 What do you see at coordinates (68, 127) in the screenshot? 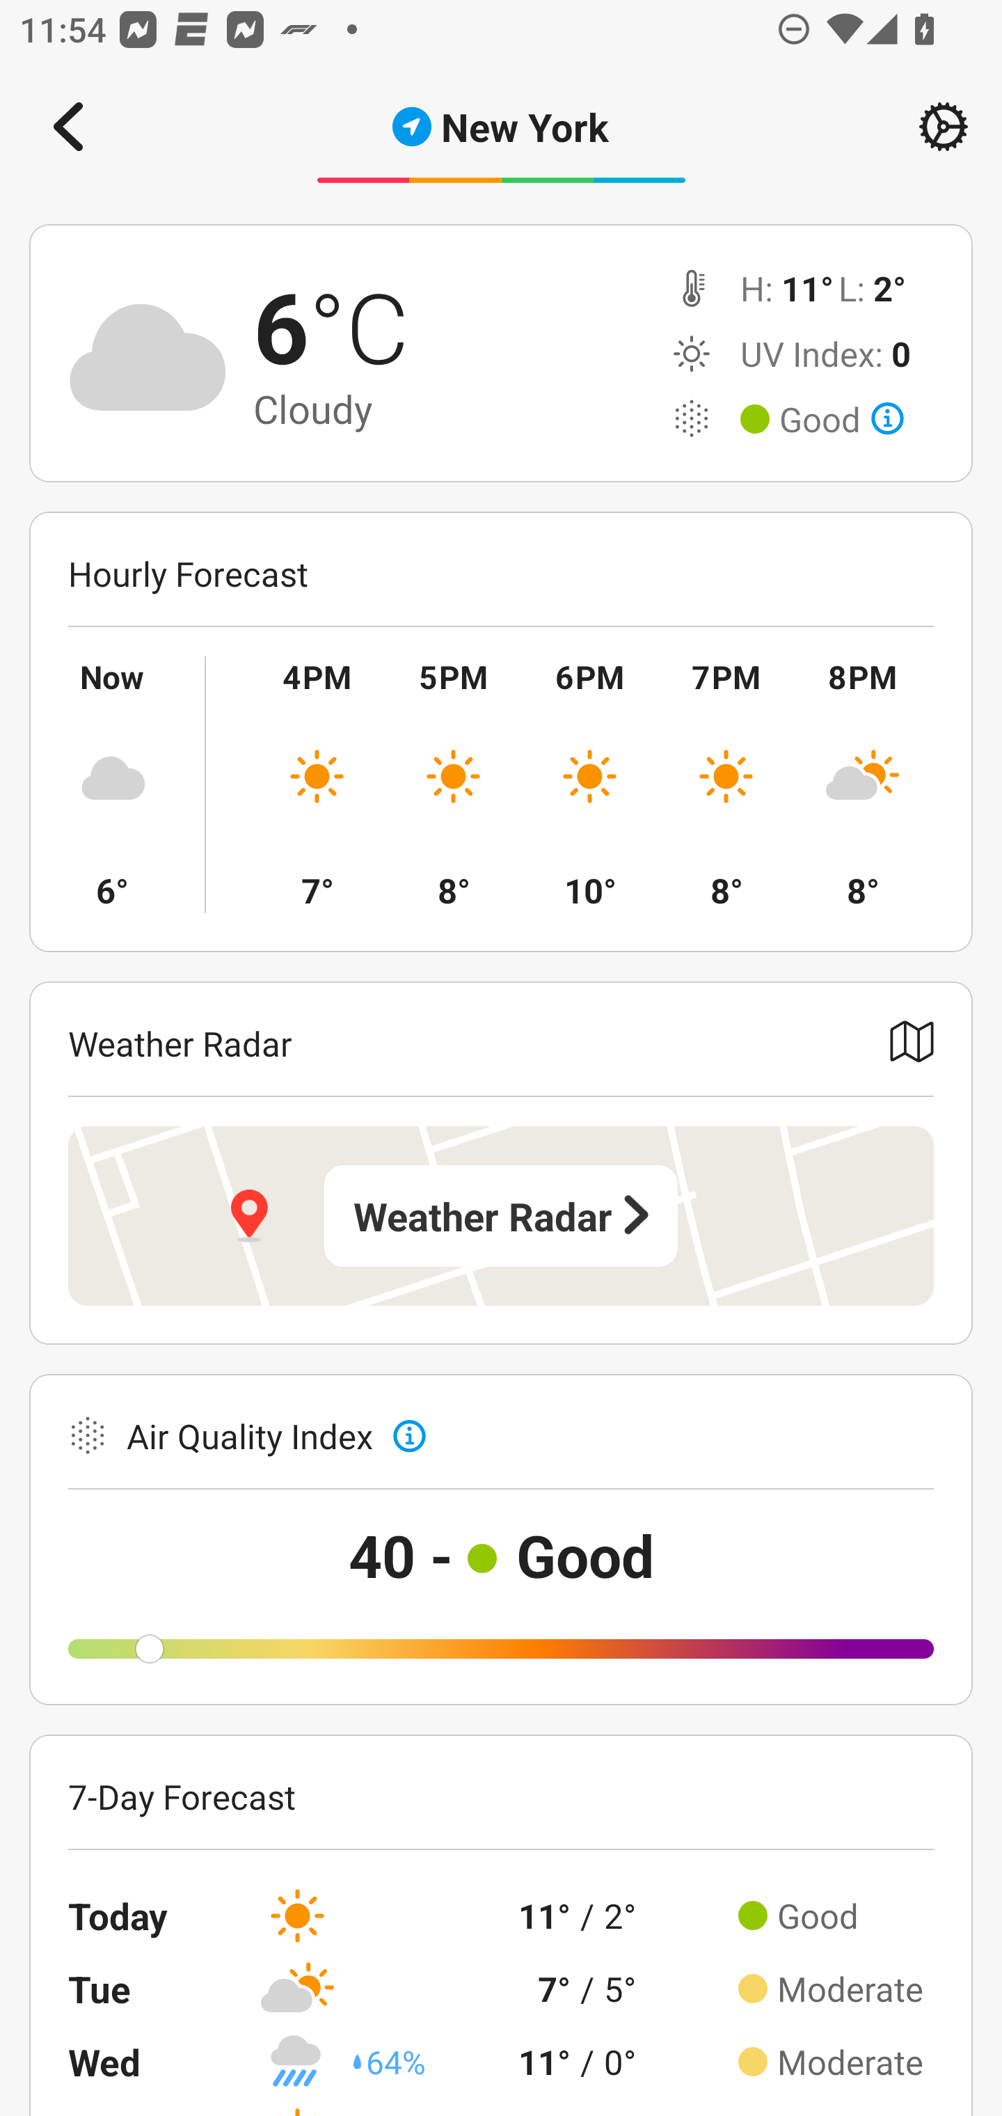
I see `Navigate up` at bounding box center [68, 127].